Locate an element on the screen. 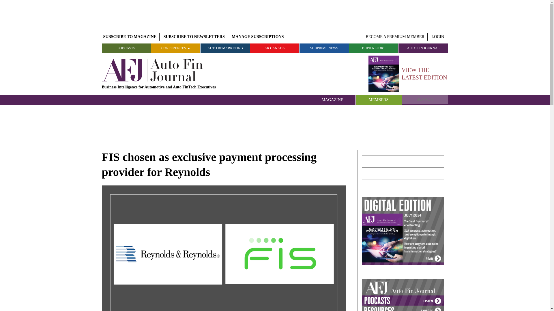 Image resolution: width=554 pixels, height=311 pixels. AUTO REMARKETING is located at coordinates (225, 48).